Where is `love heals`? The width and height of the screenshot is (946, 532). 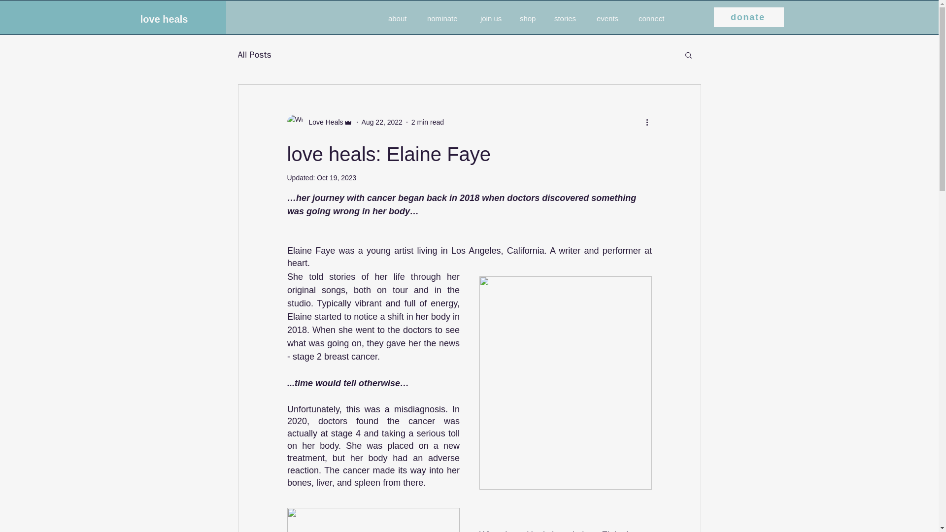 love heals is located at coordinates (186, 19).